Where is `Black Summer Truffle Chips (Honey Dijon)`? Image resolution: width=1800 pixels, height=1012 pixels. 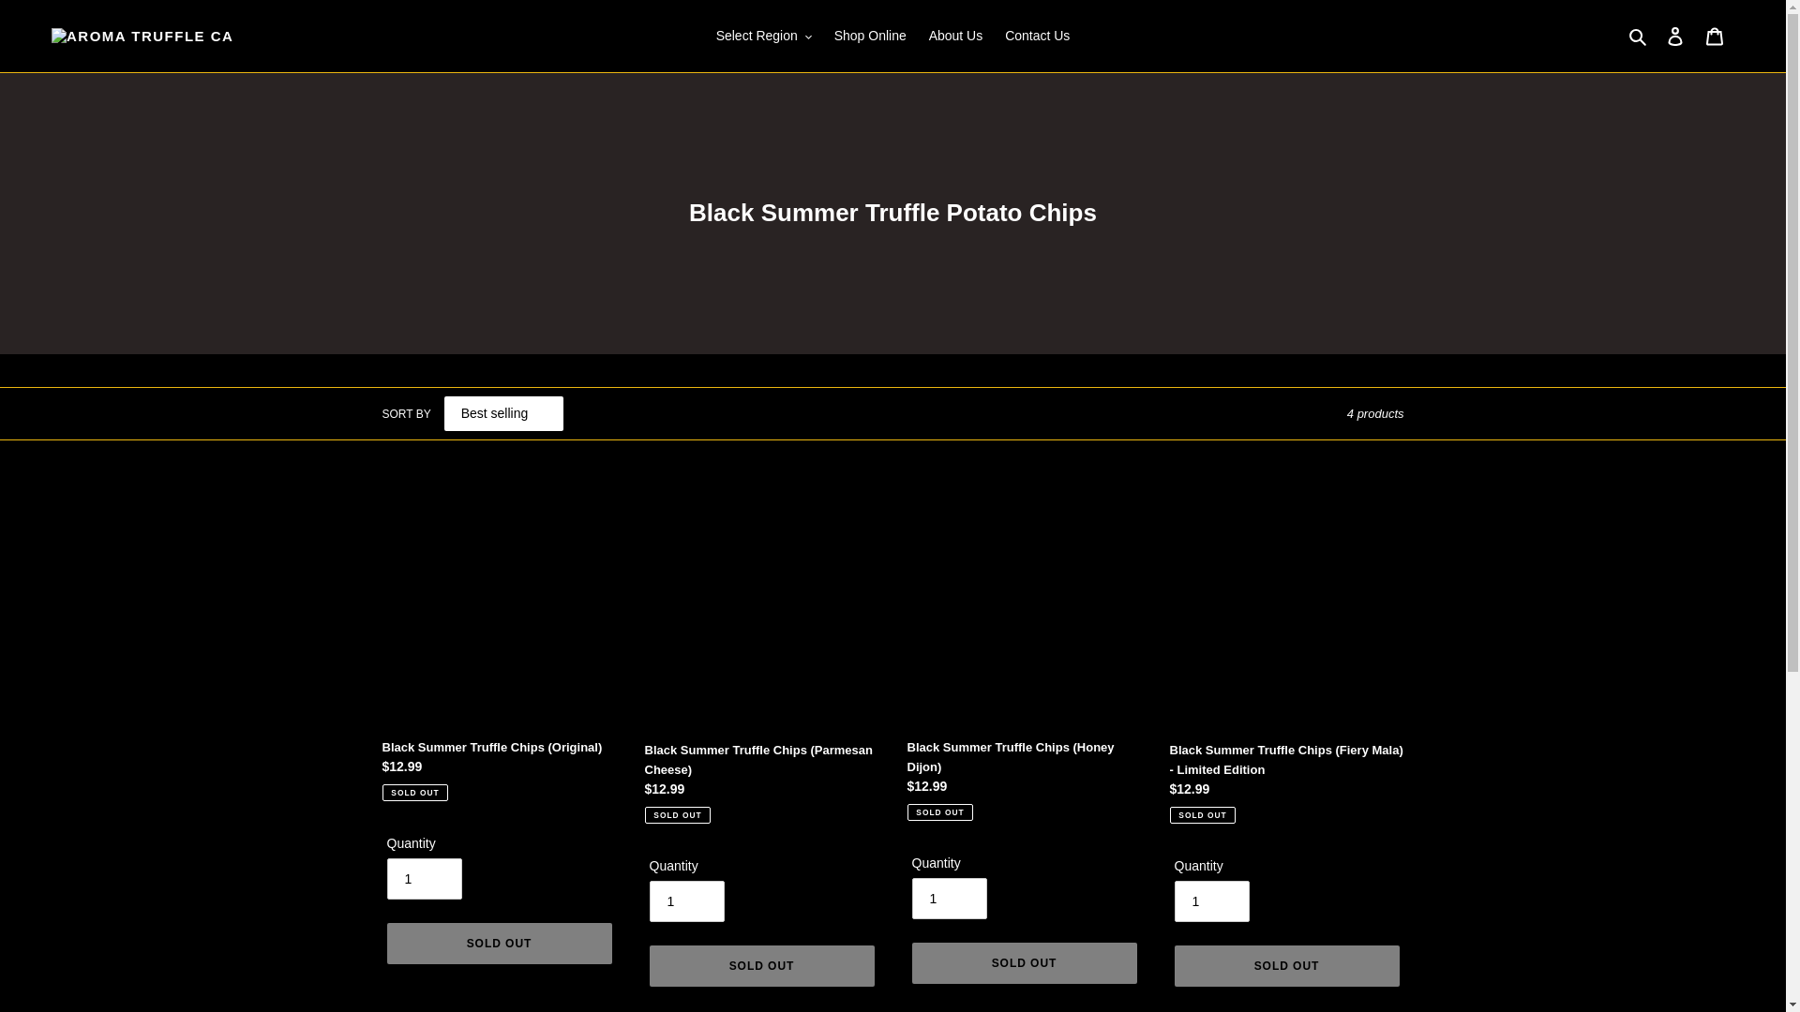 Black Summer Truffle Chips (Honey Dijon) is located at coordinates (1025, 656).